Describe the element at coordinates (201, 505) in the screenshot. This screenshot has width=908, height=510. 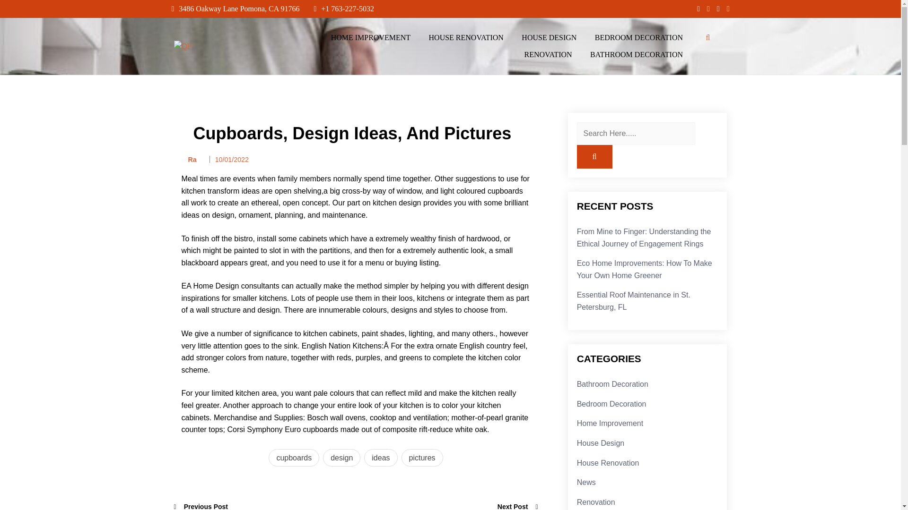
I see `Previous Post` at that location.